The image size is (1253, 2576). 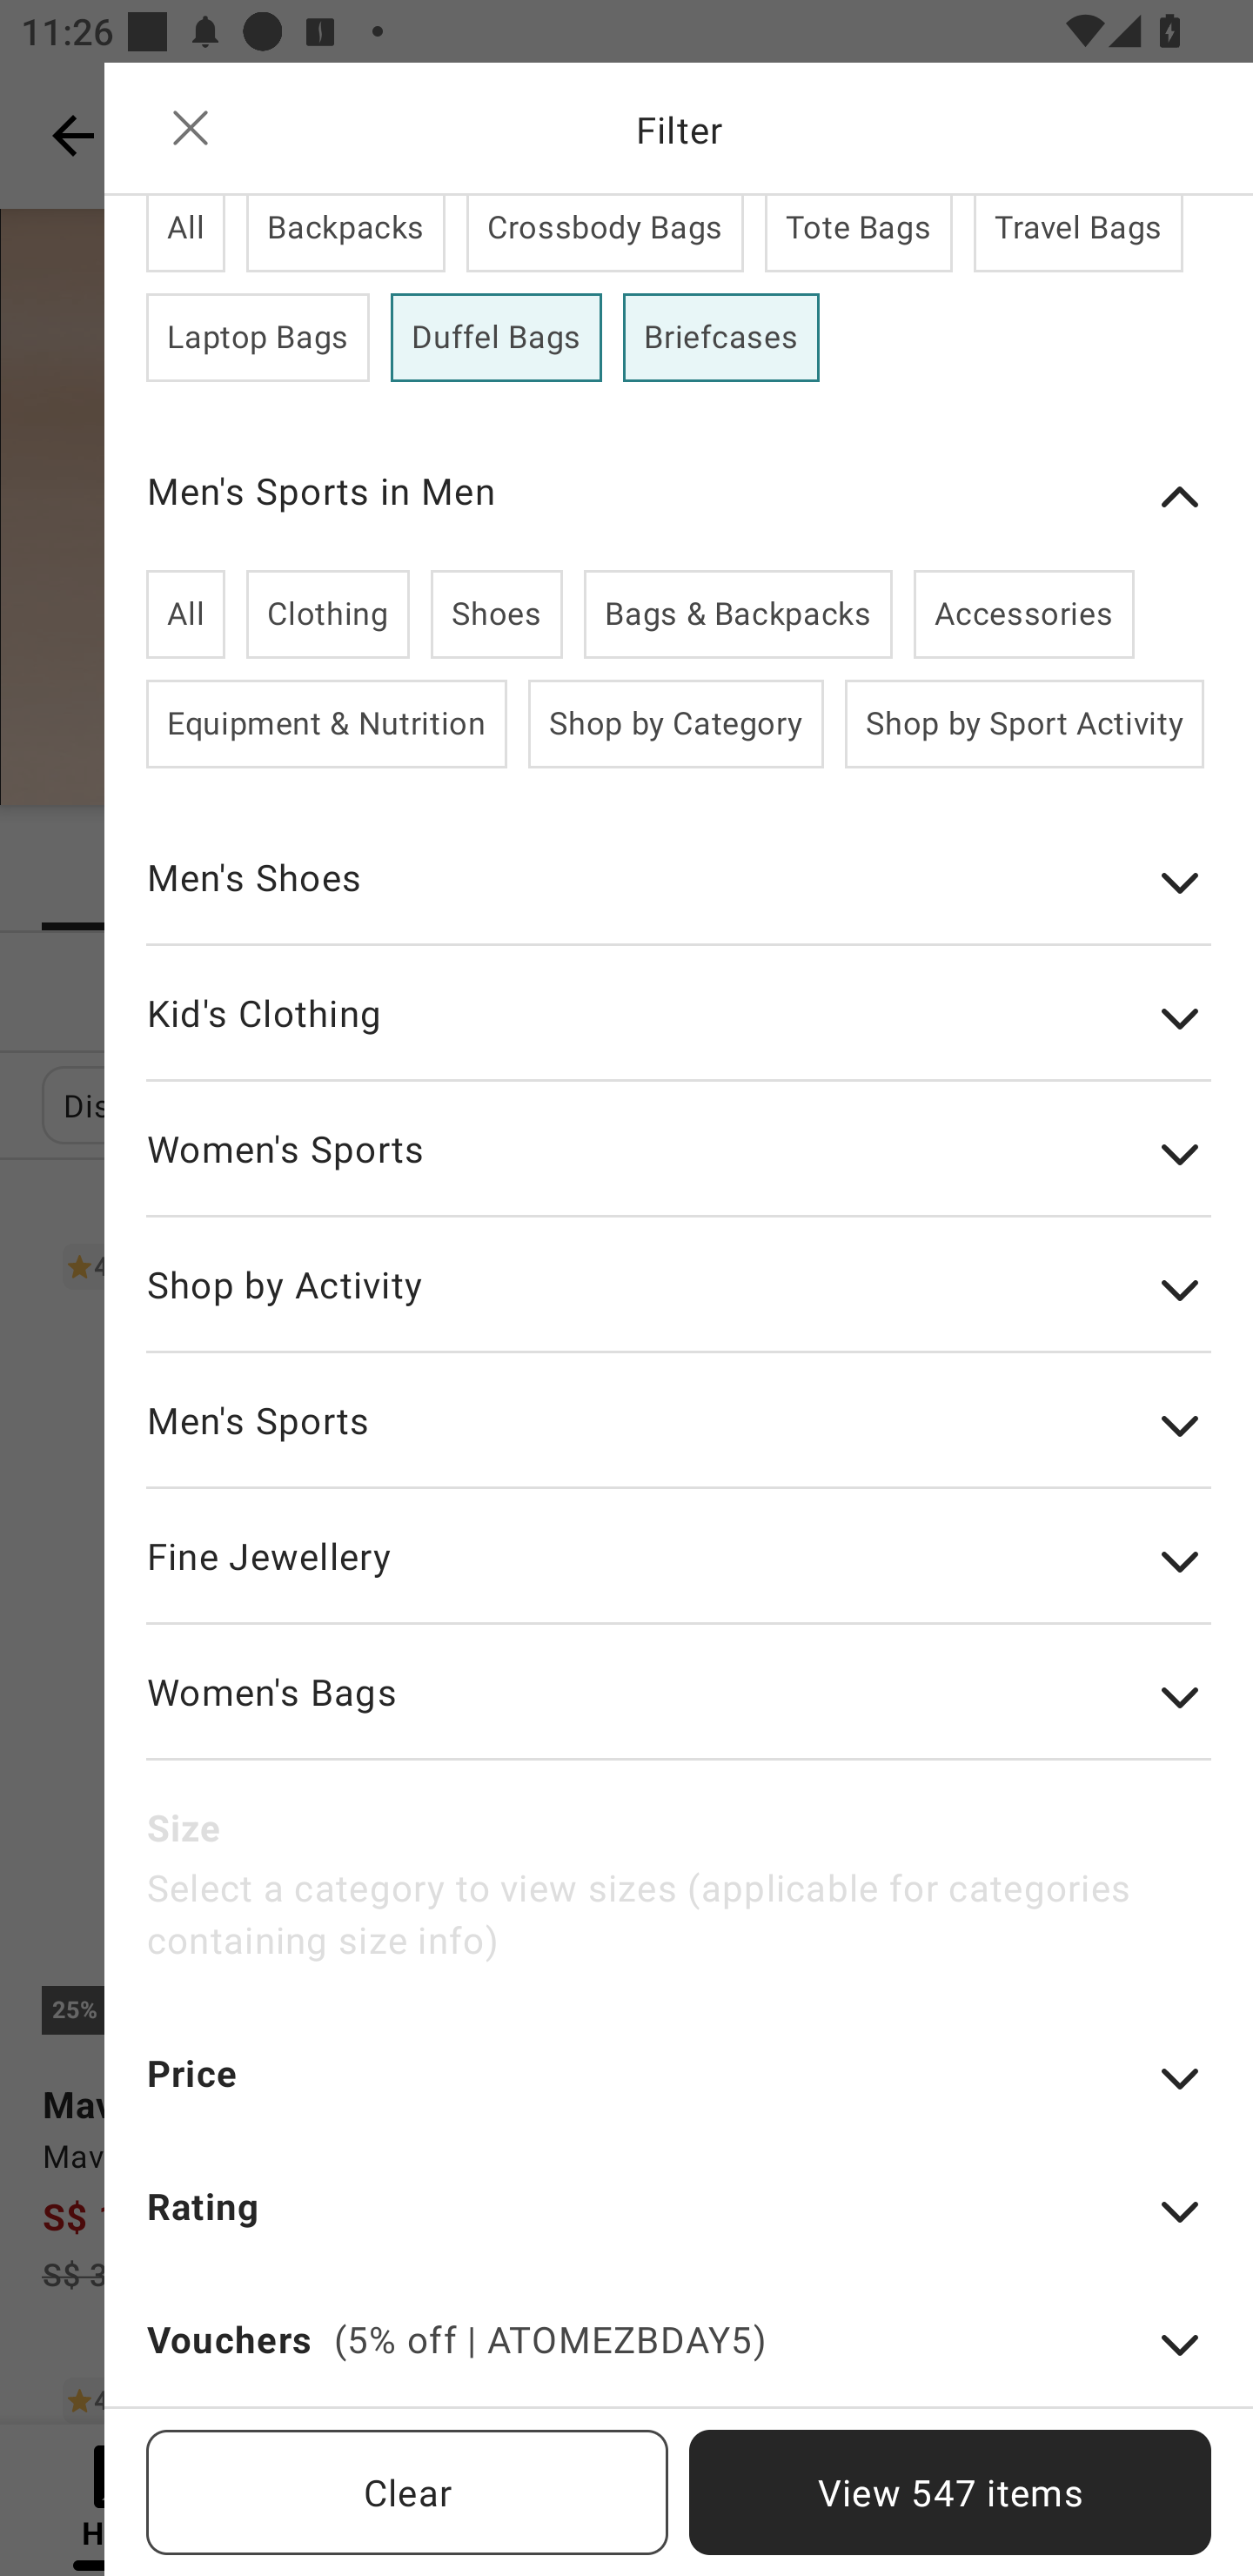 I want to click on Rating, so click(x=679, y=2226).